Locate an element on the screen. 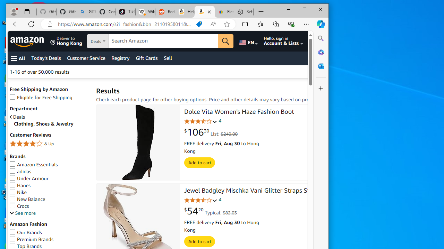  Search in is located at coordinates (121, 41).